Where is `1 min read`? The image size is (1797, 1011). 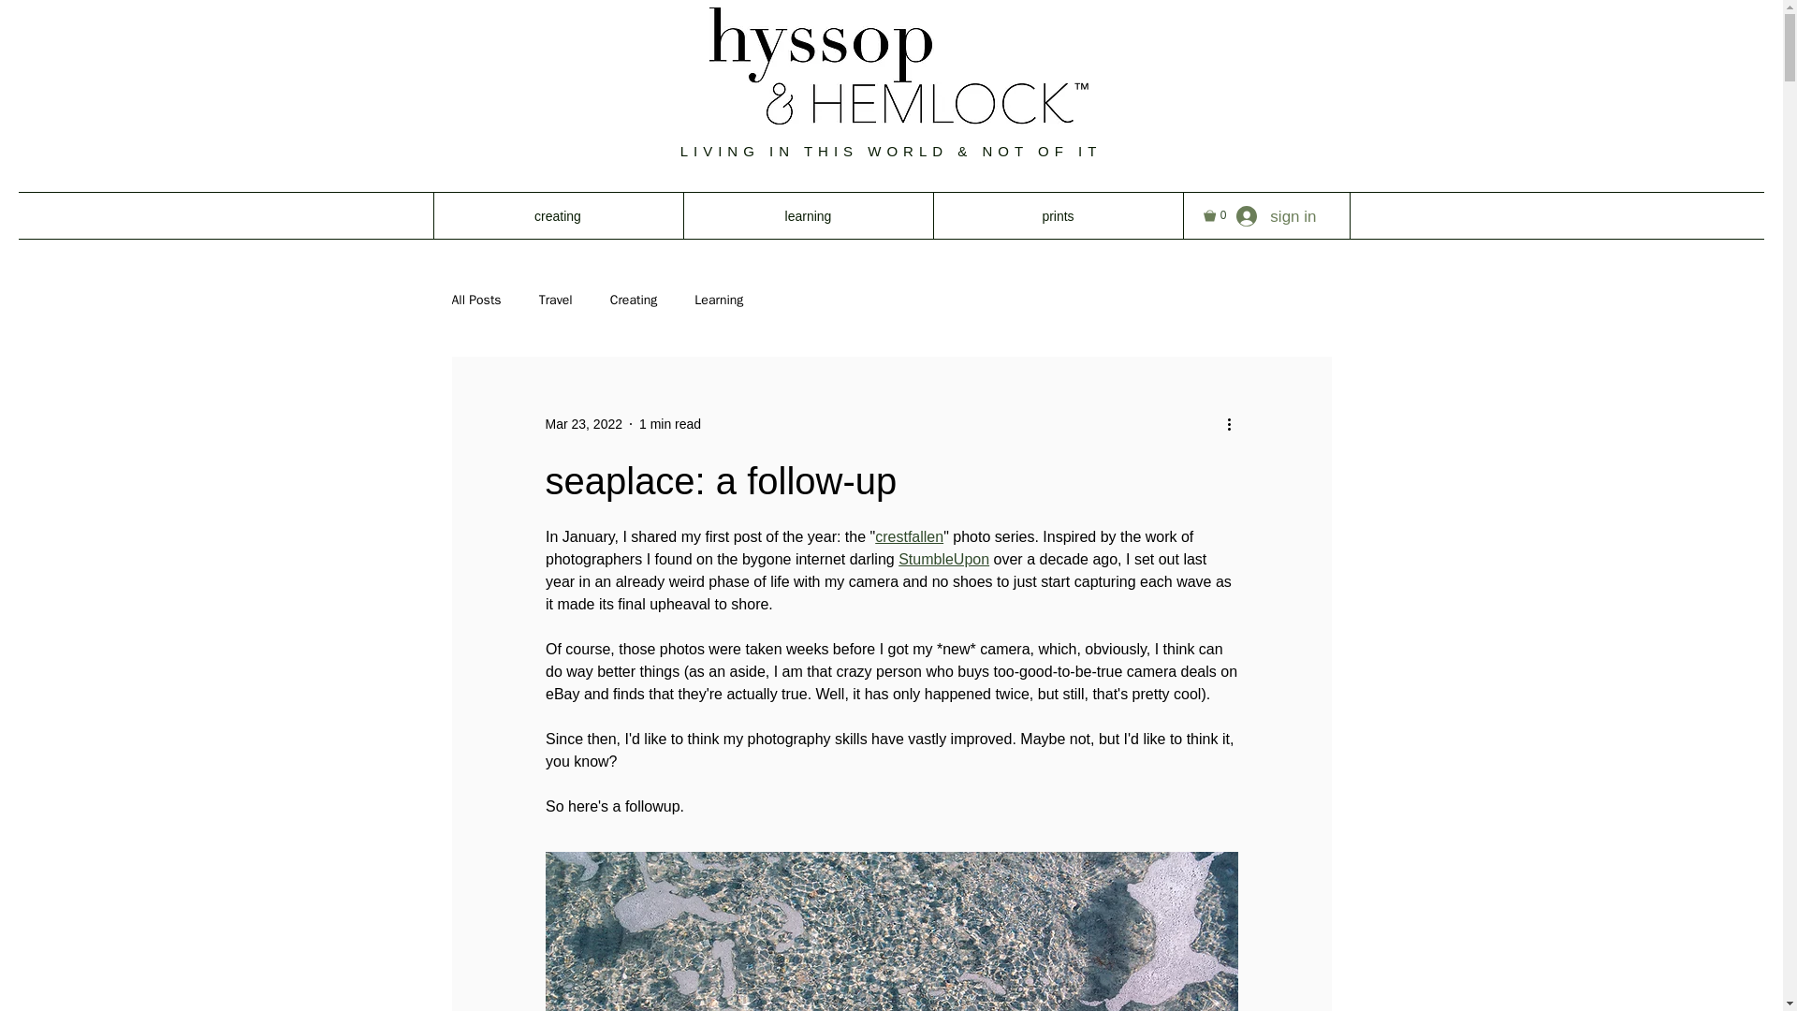
1 min read is located at coordinates (670, 423).